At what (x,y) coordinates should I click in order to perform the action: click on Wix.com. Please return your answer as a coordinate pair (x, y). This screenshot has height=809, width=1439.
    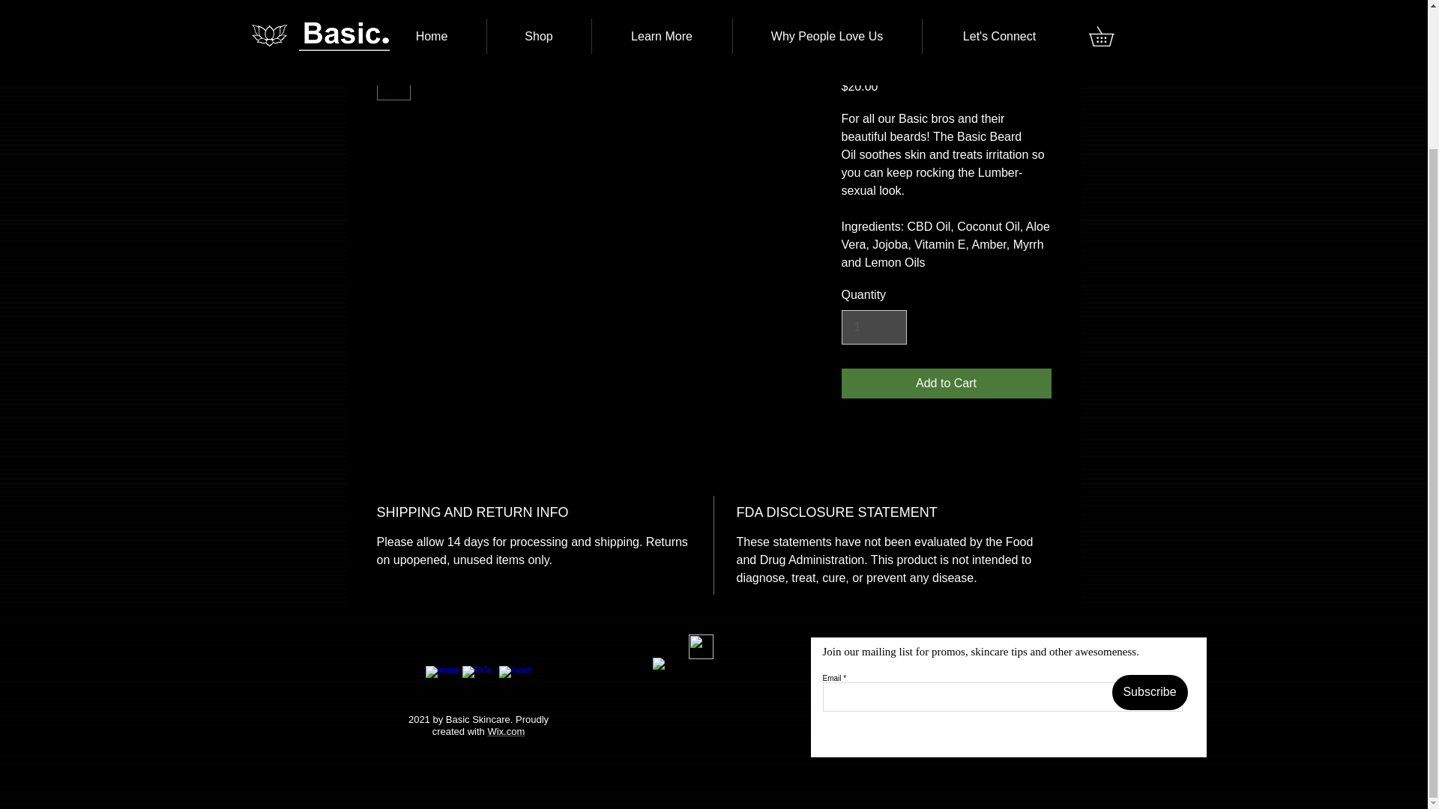
    Looking at the image, I should click on (506, 731).